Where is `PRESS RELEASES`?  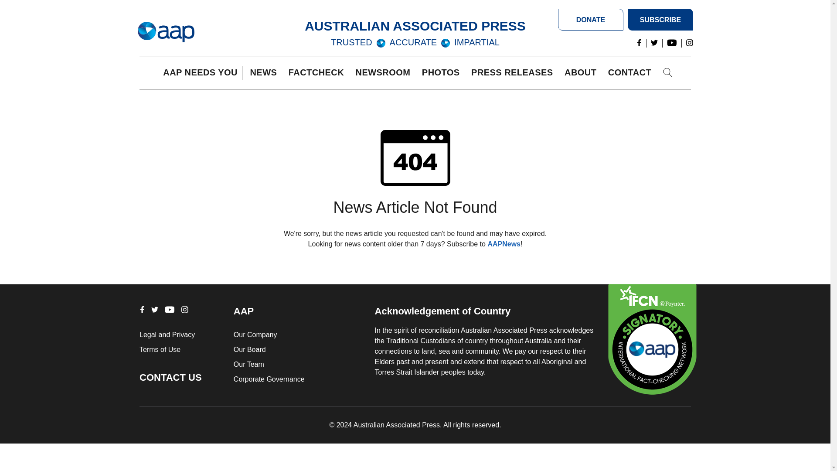
PRESS RELEASES is located at coordinates (514, 73).